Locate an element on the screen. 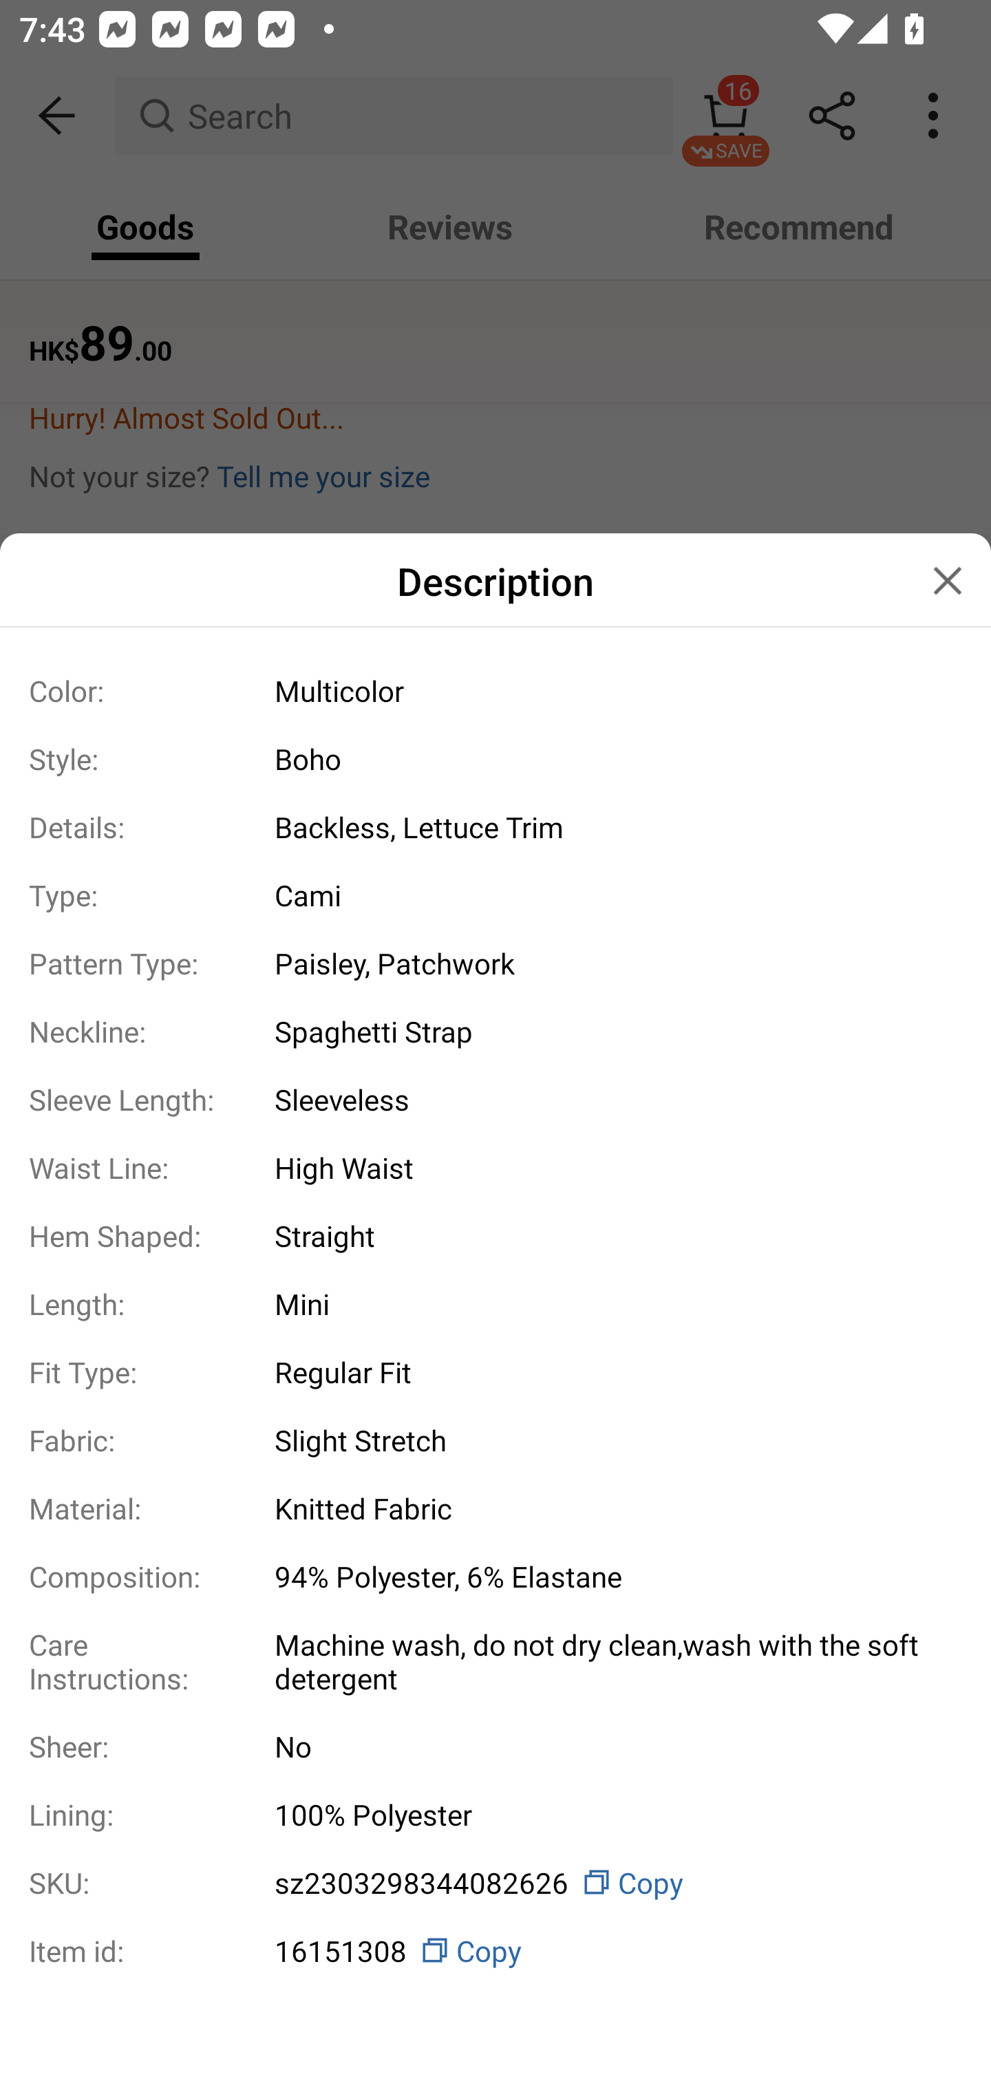 This screenshot has width=991, height=2092. No is located at coordinates (608, 1745).